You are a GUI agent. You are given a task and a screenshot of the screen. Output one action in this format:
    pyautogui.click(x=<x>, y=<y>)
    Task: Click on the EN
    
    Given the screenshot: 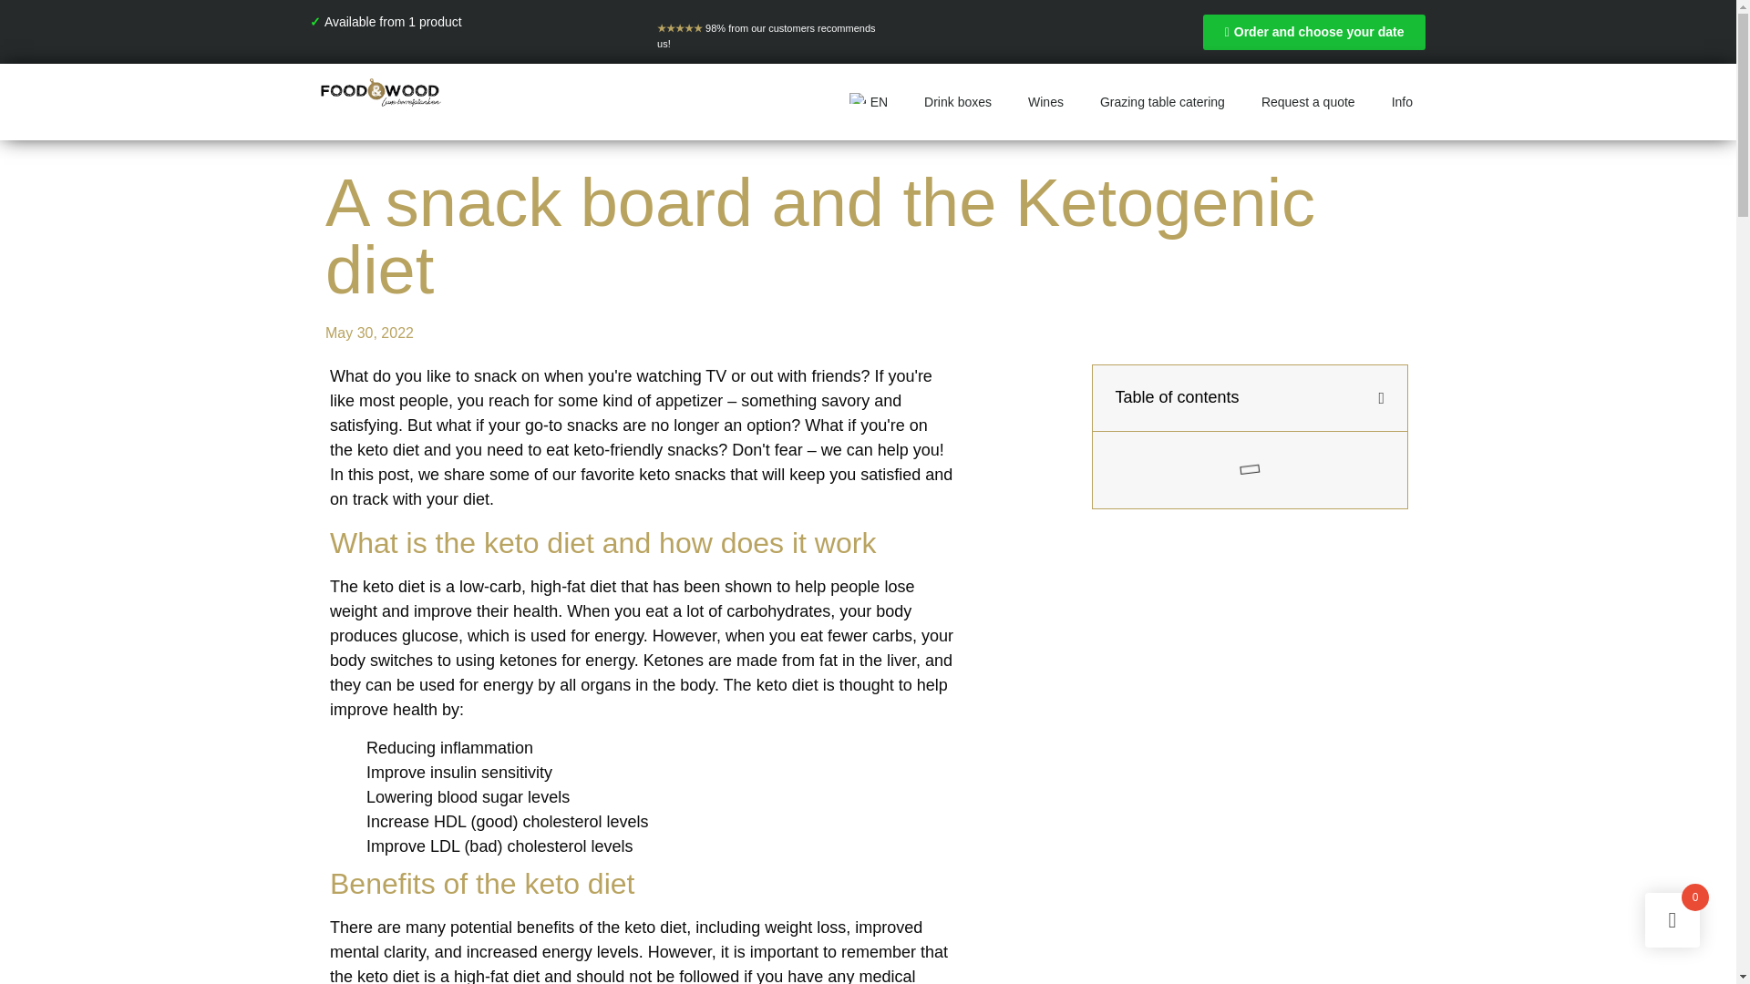 What is the action you would take?
    pyautogui.click(x=866, y=101)
    